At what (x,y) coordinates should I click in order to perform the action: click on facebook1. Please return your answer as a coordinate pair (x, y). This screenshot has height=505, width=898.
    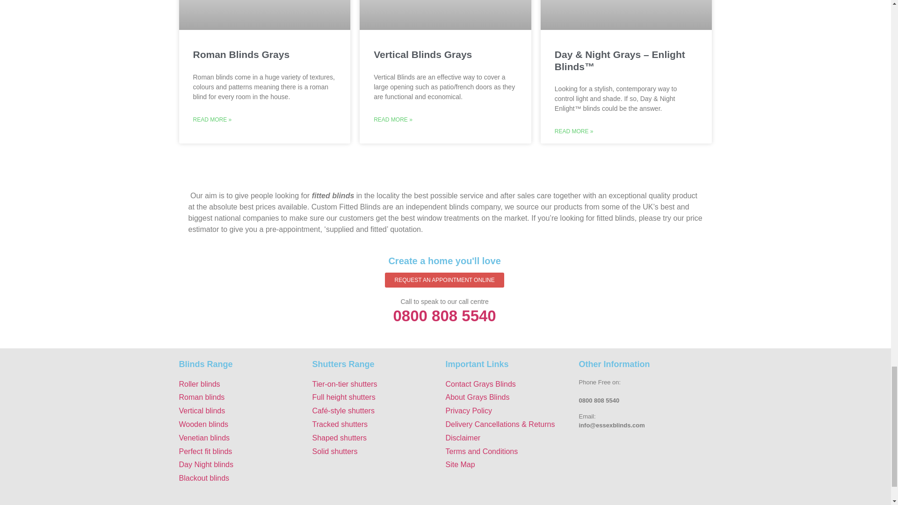
    Looking at the image, I should click on (612, 473).